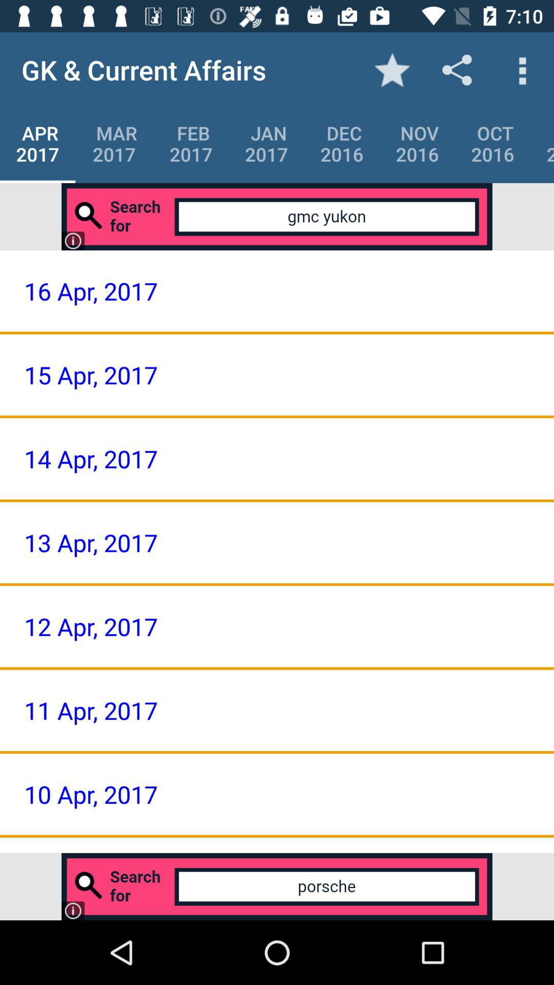 The image size is (554, 985). Describe the element at coordinates (267, 144) in the screenshot. I see `jump until jan
2017 item` at that location.